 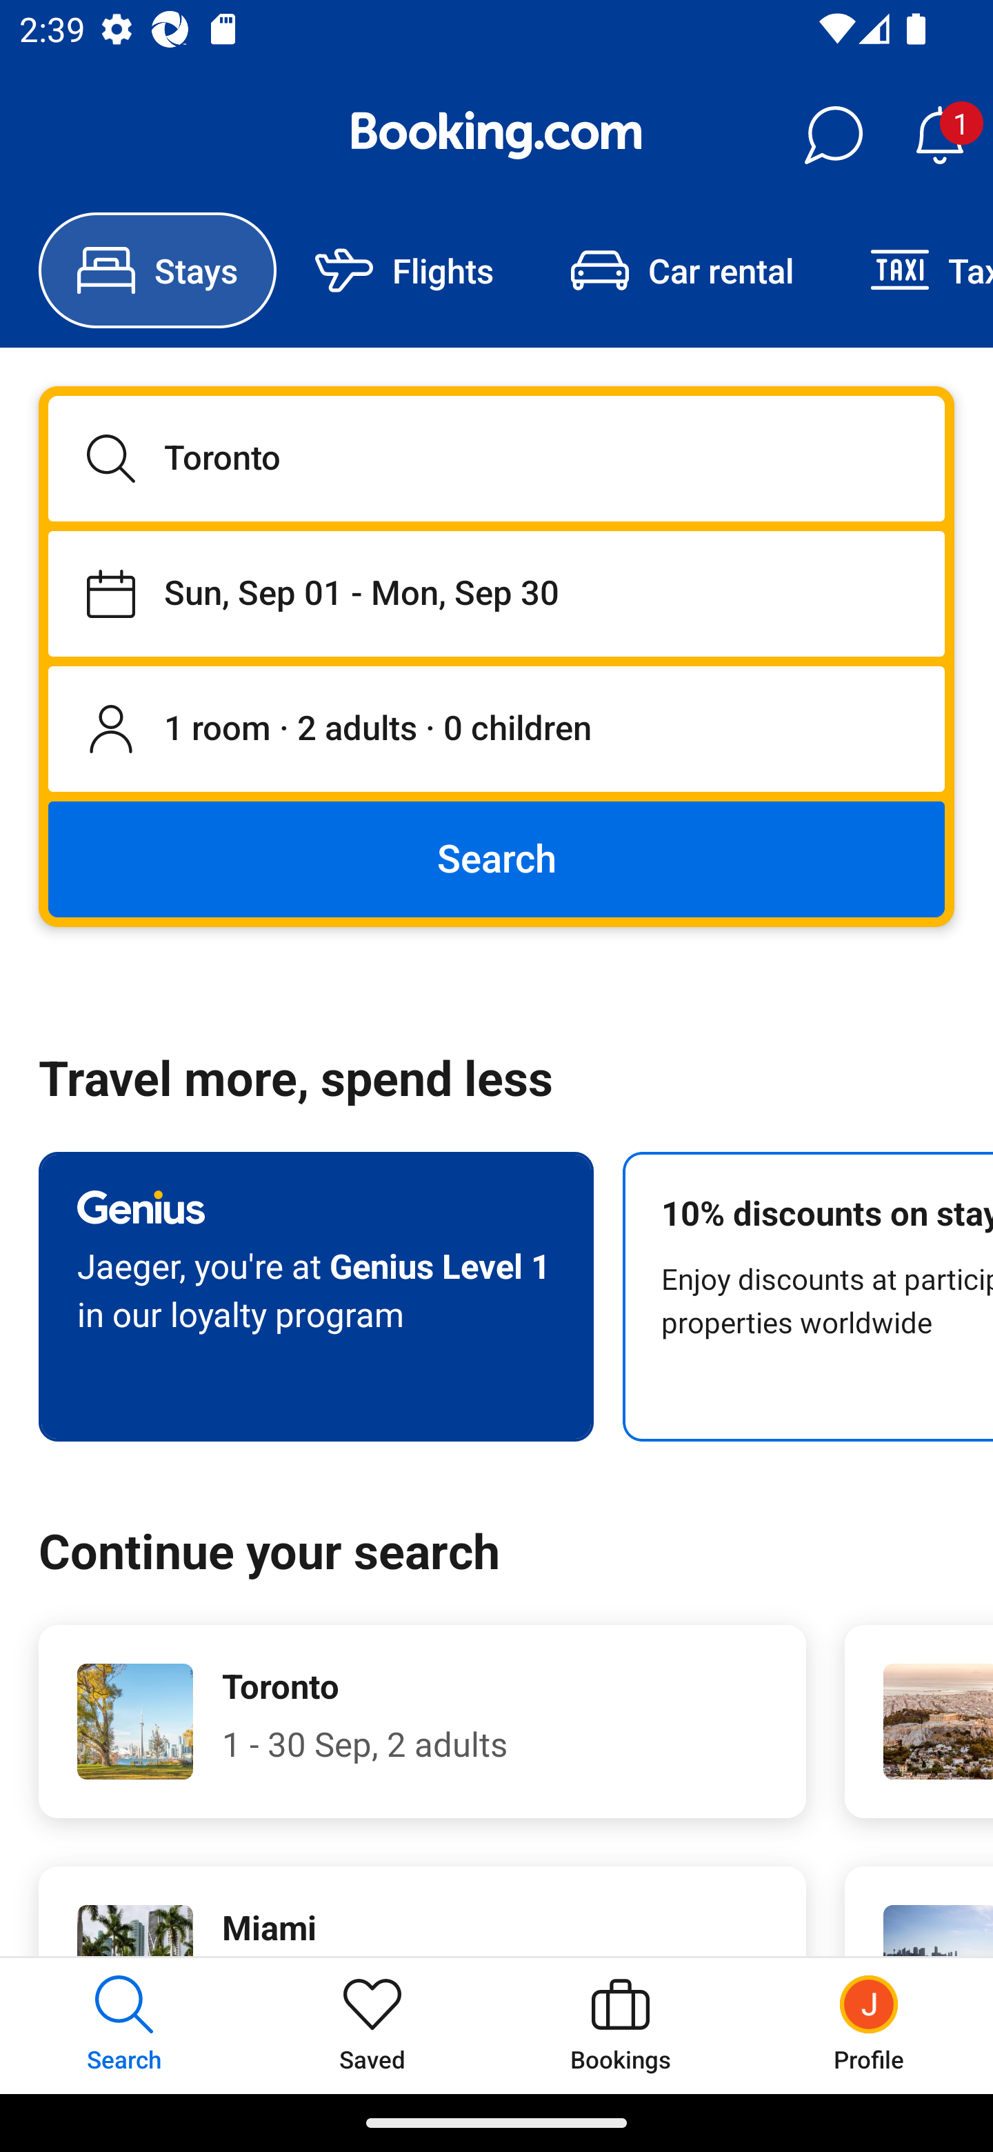 I want to click on Notifications, so click(x=939, y=135).